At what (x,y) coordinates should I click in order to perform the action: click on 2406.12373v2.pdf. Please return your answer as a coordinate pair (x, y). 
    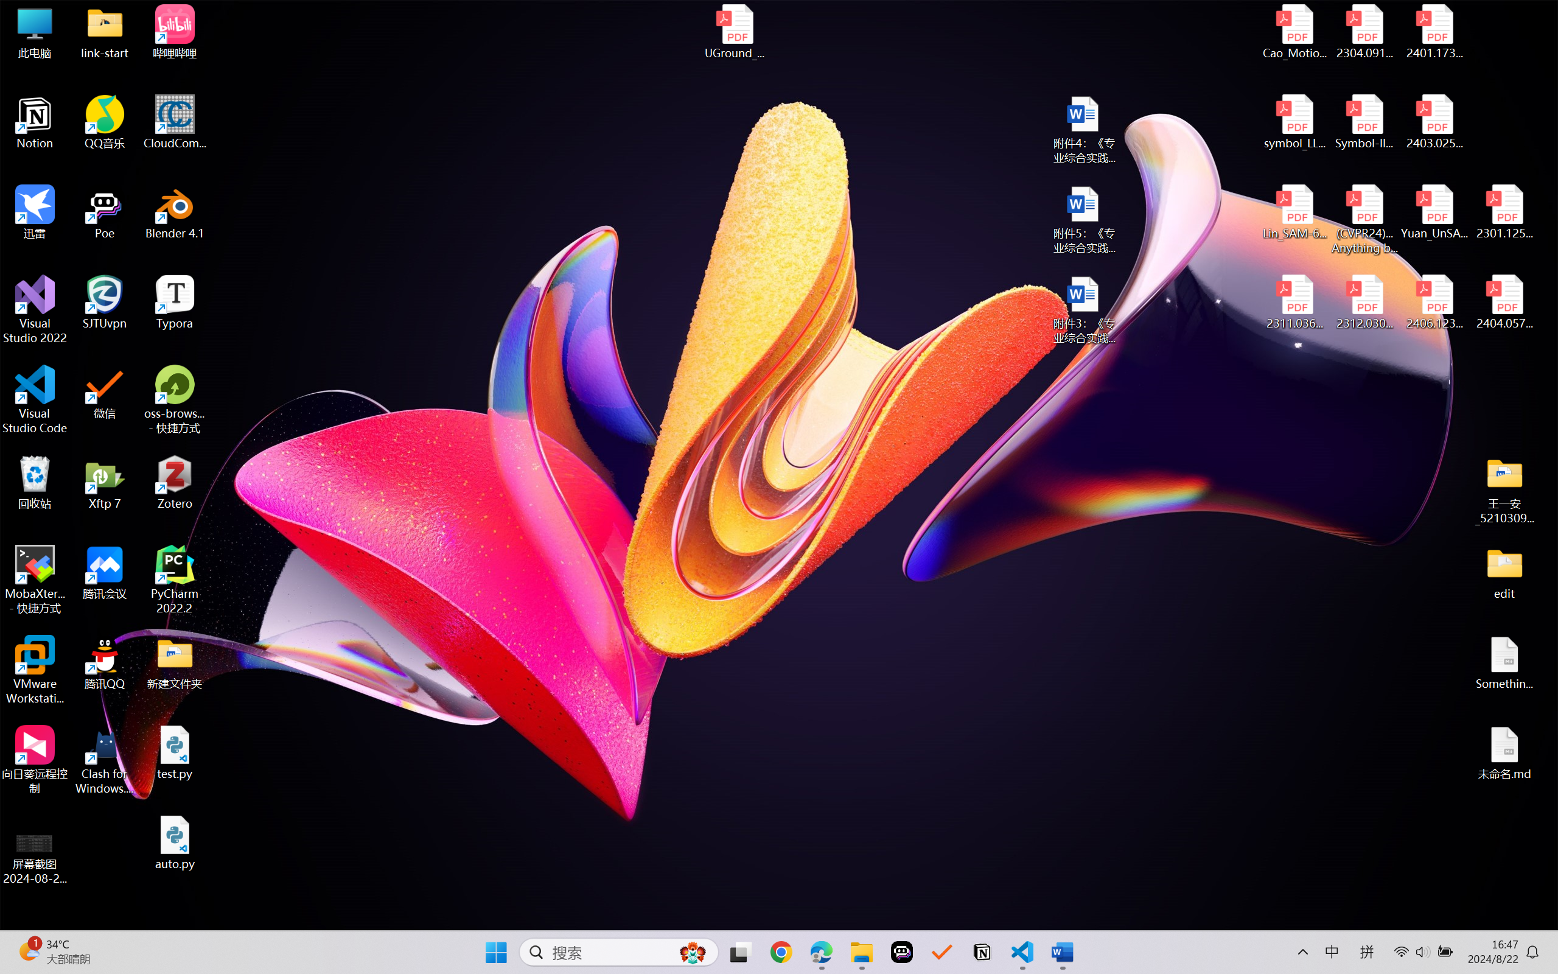
    Looking at the image, I should click on (1434, 303).